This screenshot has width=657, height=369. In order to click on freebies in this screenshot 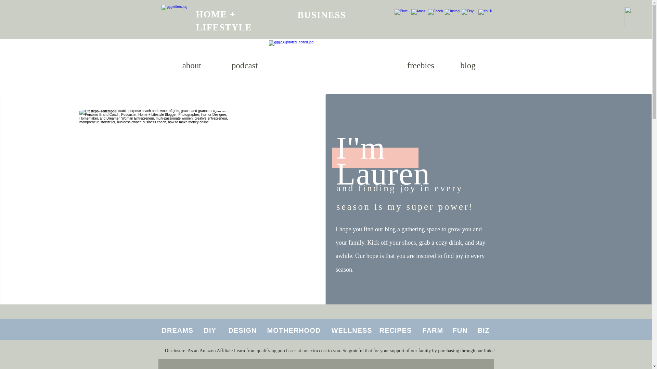, I will do `click(421, 66)`.